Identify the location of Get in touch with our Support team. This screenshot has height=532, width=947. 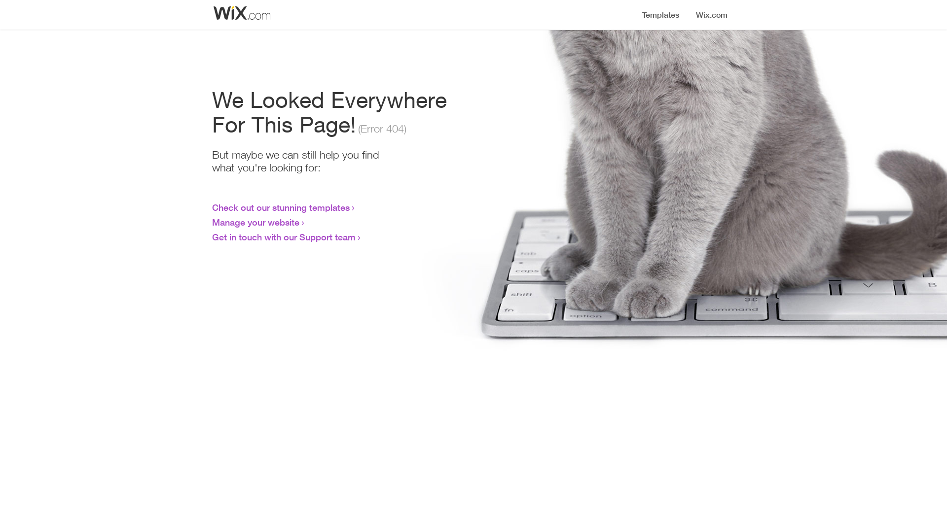
(284, 237).